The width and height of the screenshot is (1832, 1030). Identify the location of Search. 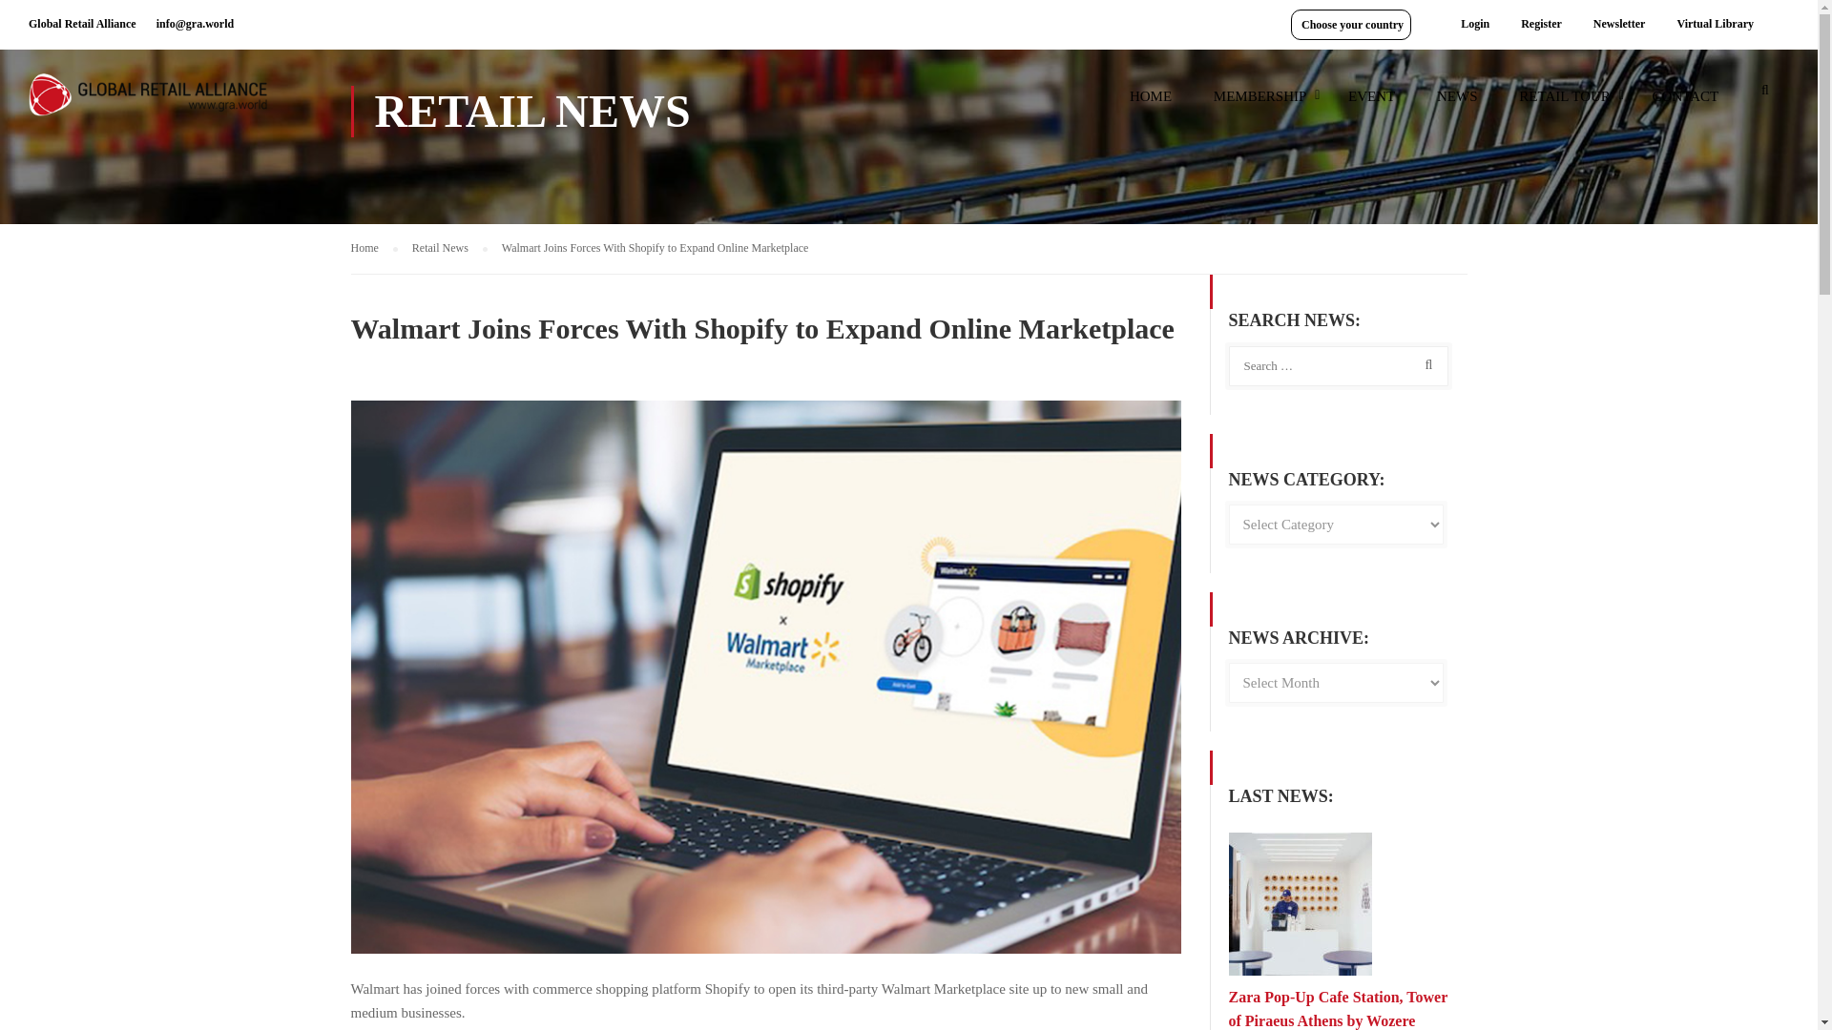
(1425, 364).